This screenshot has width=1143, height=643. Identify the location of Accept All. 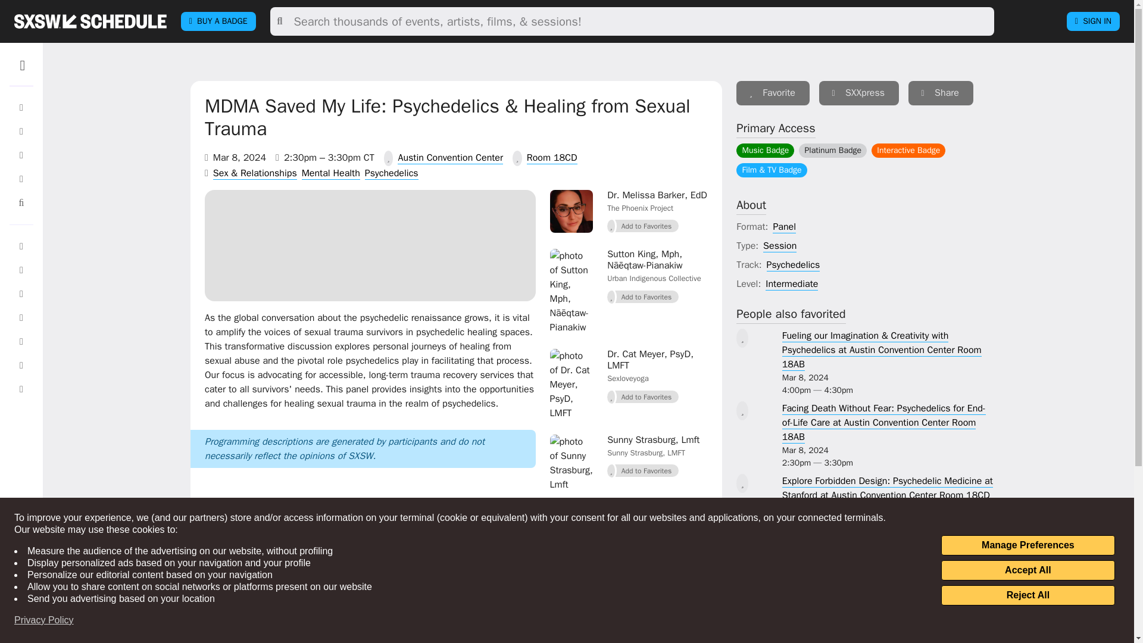
(1028, 570).